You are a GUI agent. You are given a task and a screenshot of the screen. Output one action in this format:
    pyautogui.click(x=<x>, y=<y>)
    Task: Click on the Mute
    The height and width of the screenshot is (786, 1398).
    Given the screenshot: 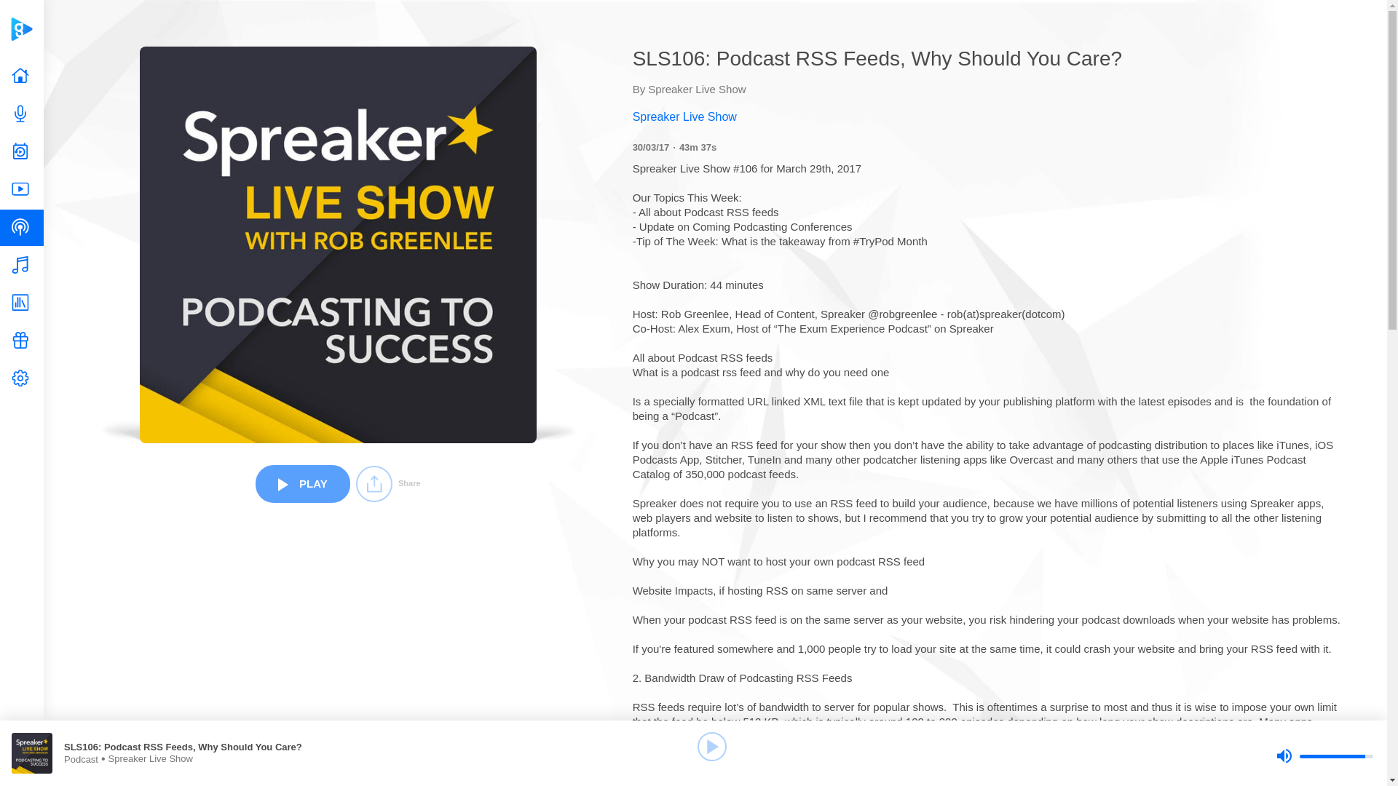 What is the action you would take?
    pyautogui.click(x=1284, y=755)
    